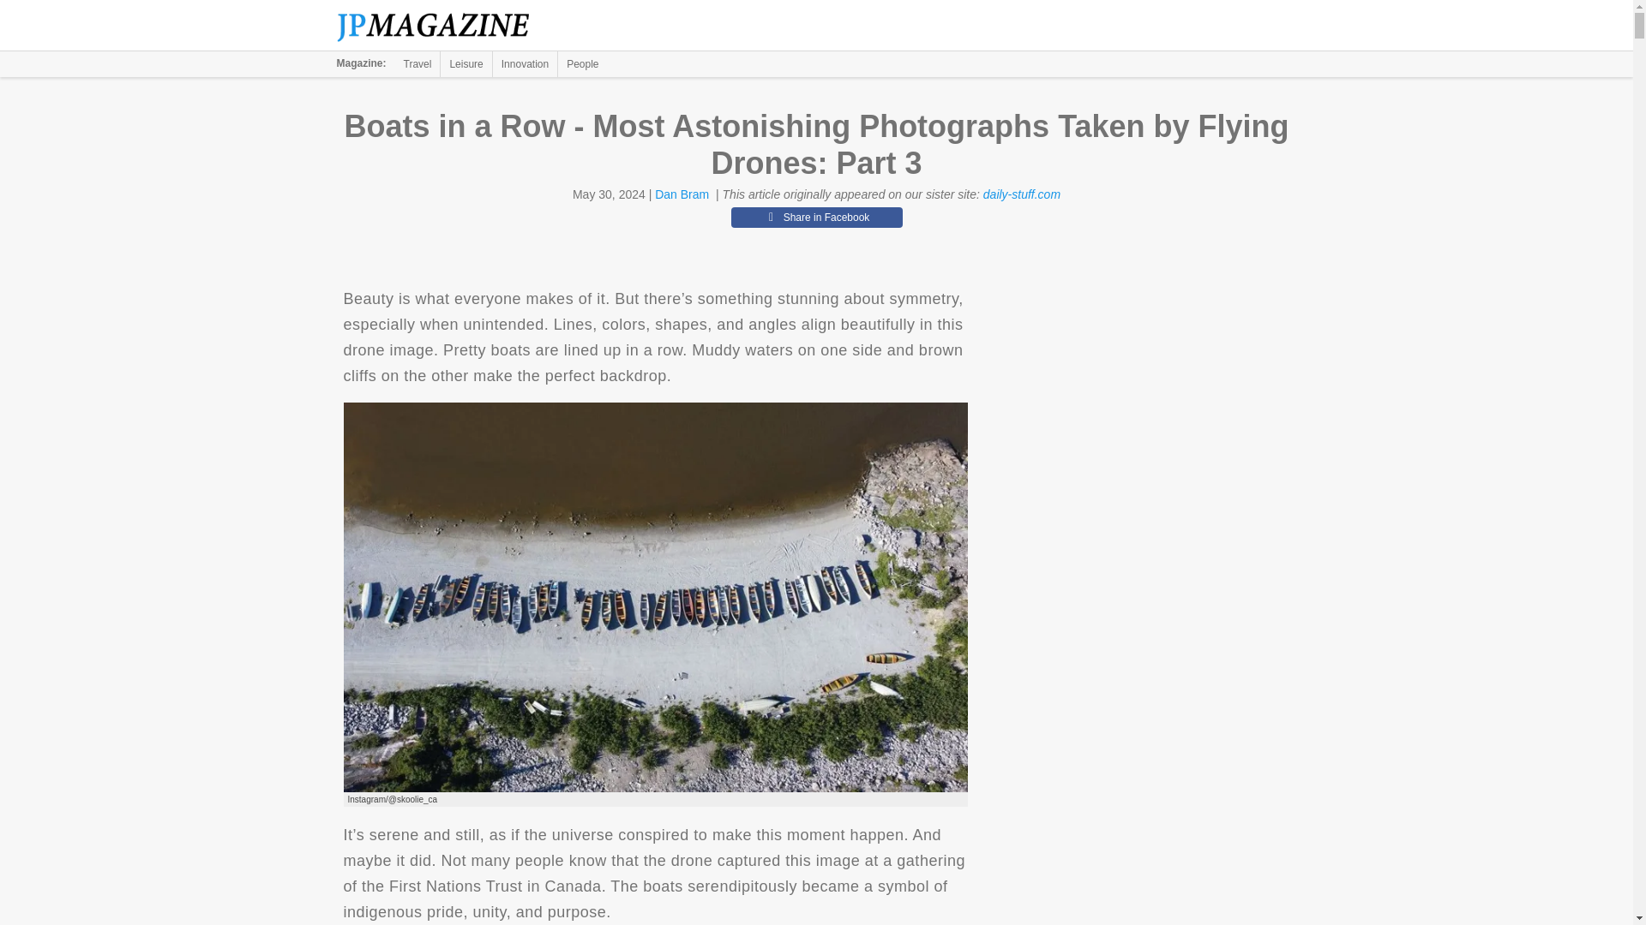 The width and height of the screenshot is (1646, 925). I want to click on Share in Facebook, so click(816, 217).